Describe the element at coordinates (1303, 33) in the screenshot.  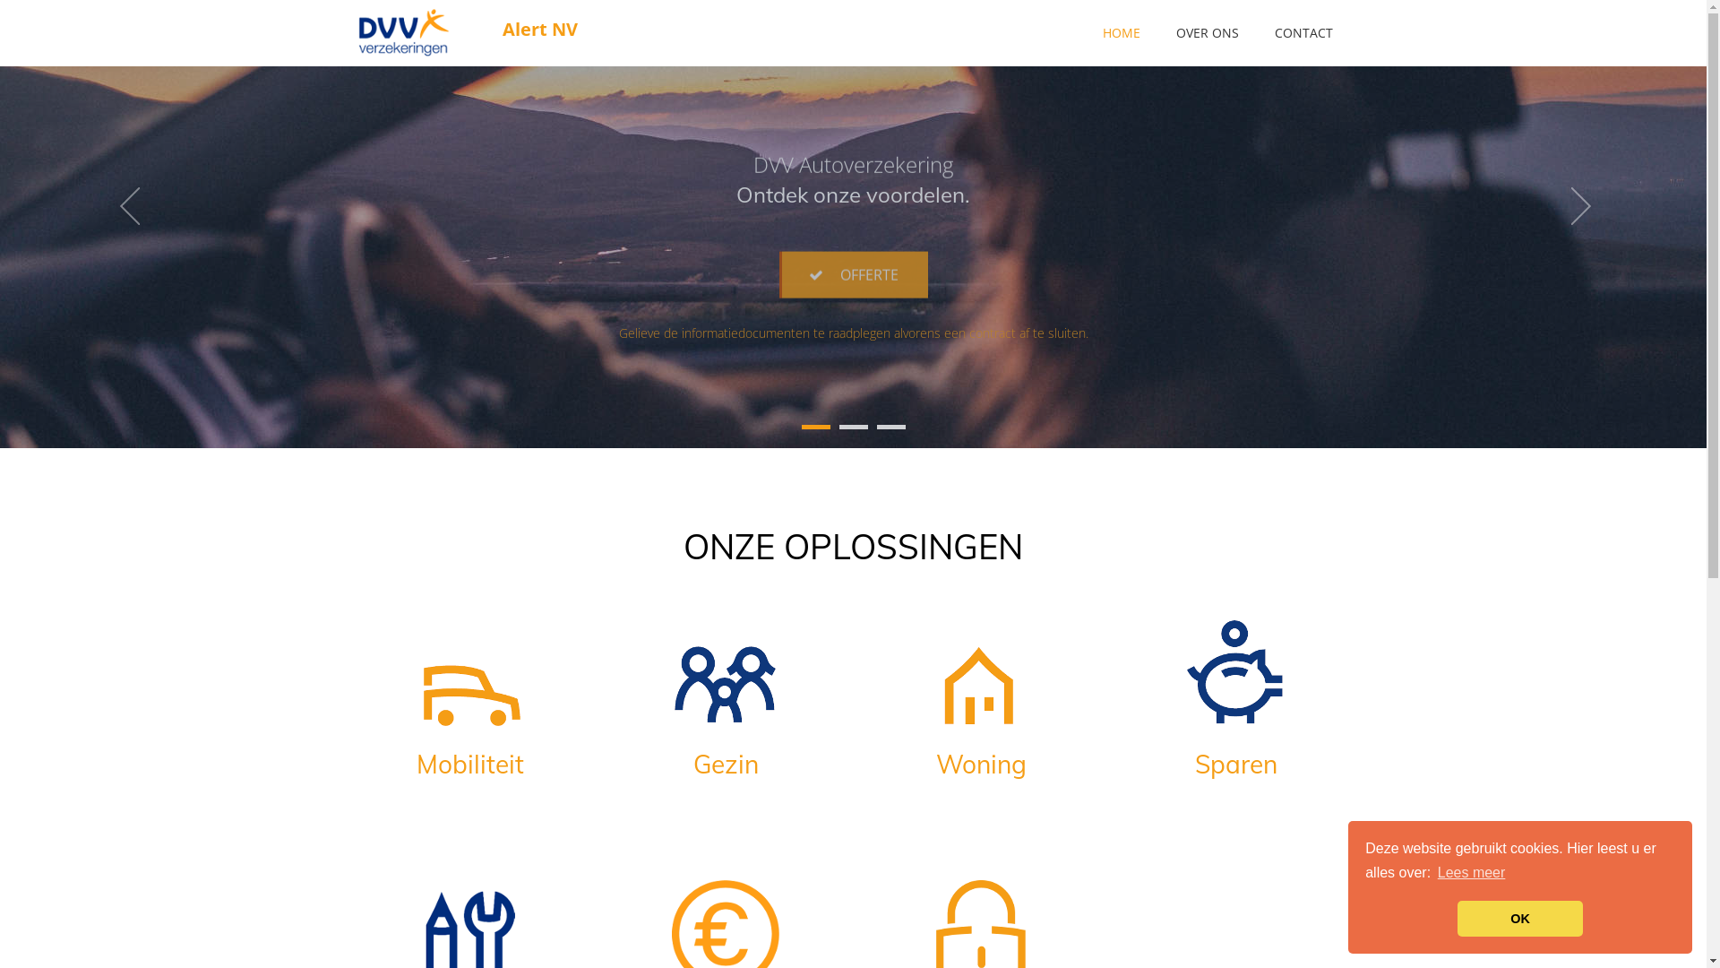
I see `CONTACT` at that location.